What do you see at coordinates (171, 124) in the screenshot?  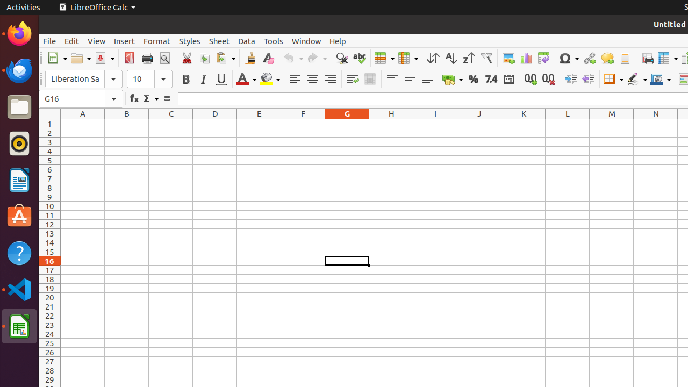 I see `C1` at bounding box center [171, 124].